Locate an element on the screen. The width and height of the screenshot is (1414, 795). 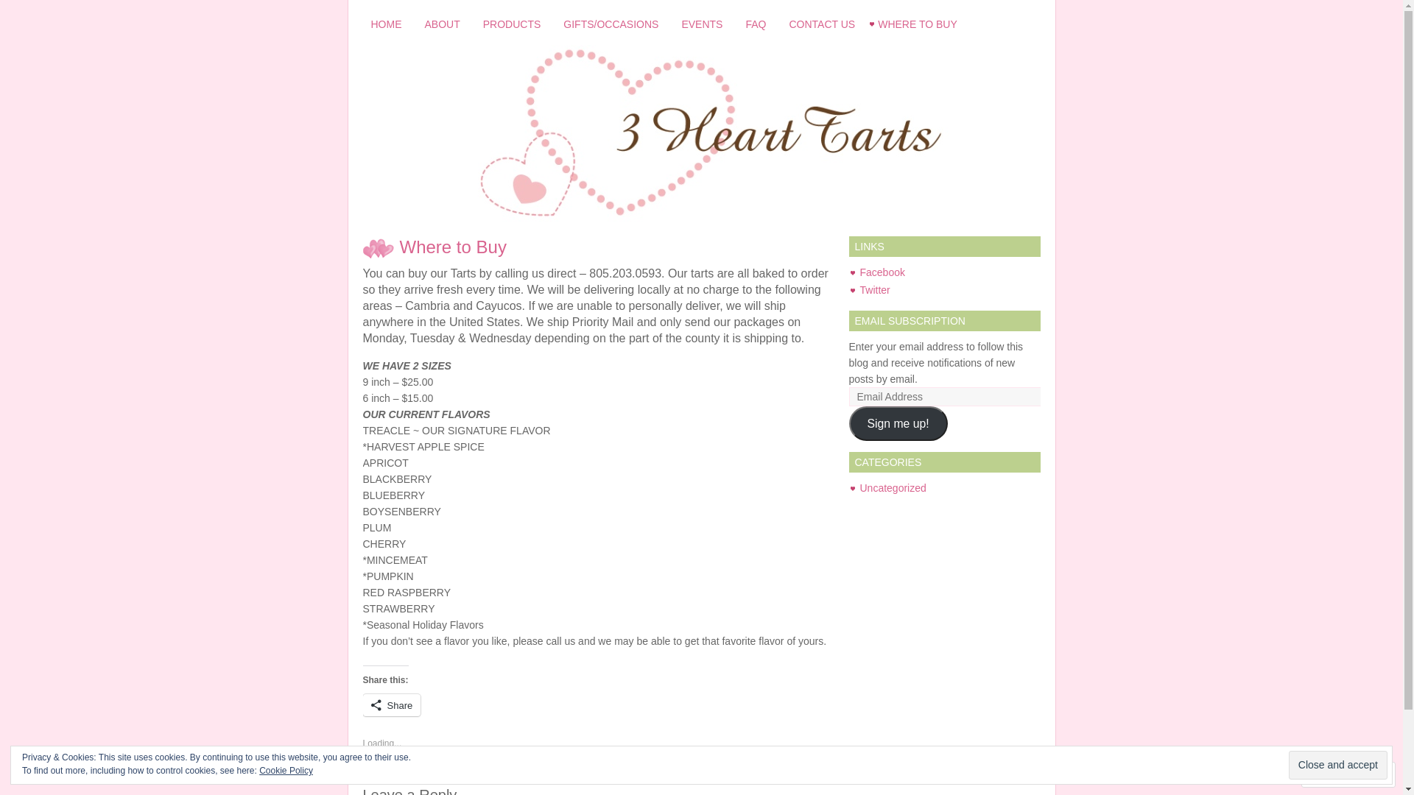
ABOUT is located at coordinates (443, 24).